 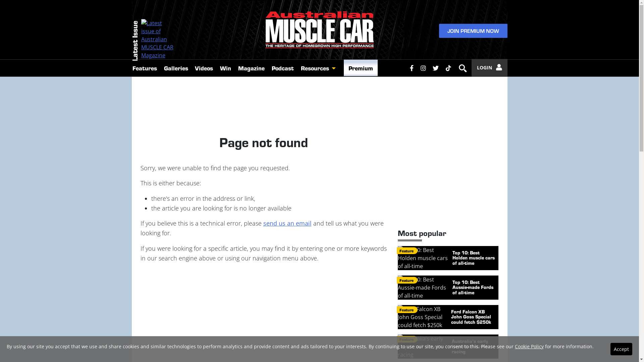 I want to click on Win, so click(x=226, y=68).